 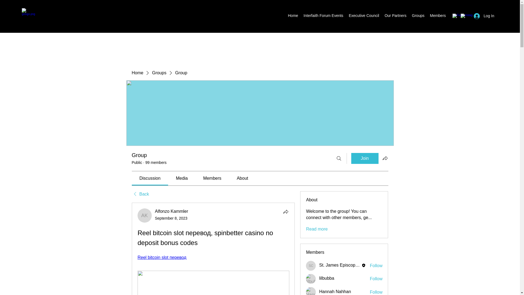 I want to click on Hannah Nahhan, so click(x=311, y=291).